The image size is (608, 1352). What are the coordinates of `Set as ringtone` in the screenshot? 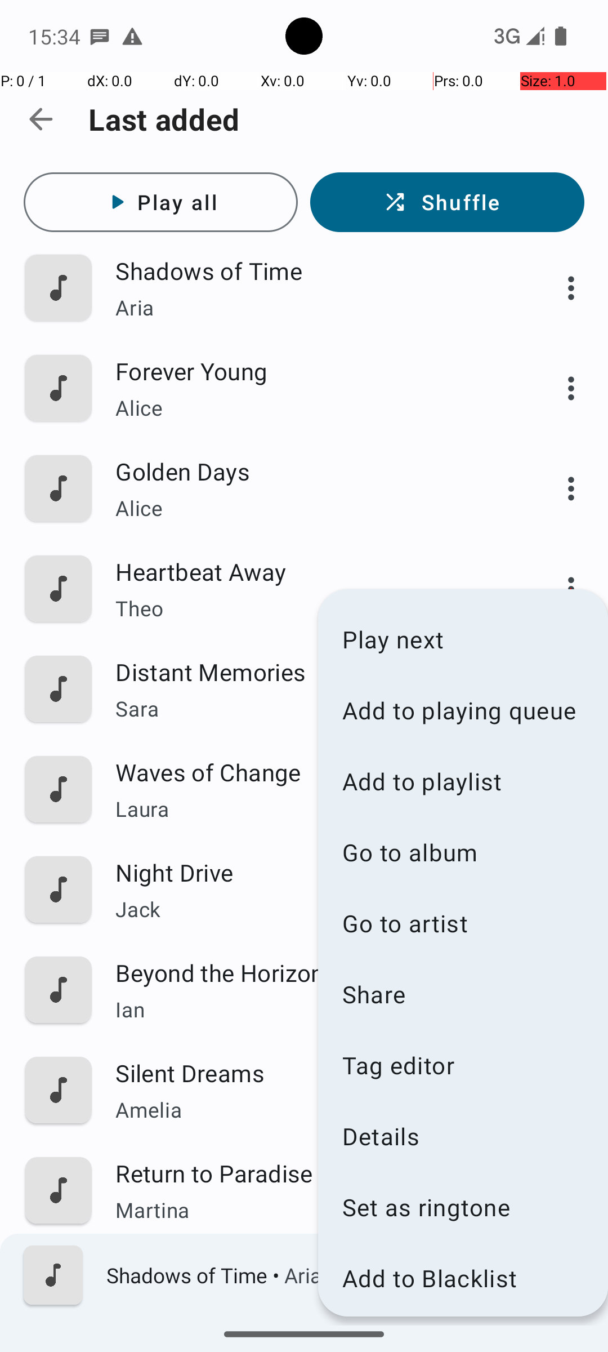 It's located at (463, 1207).